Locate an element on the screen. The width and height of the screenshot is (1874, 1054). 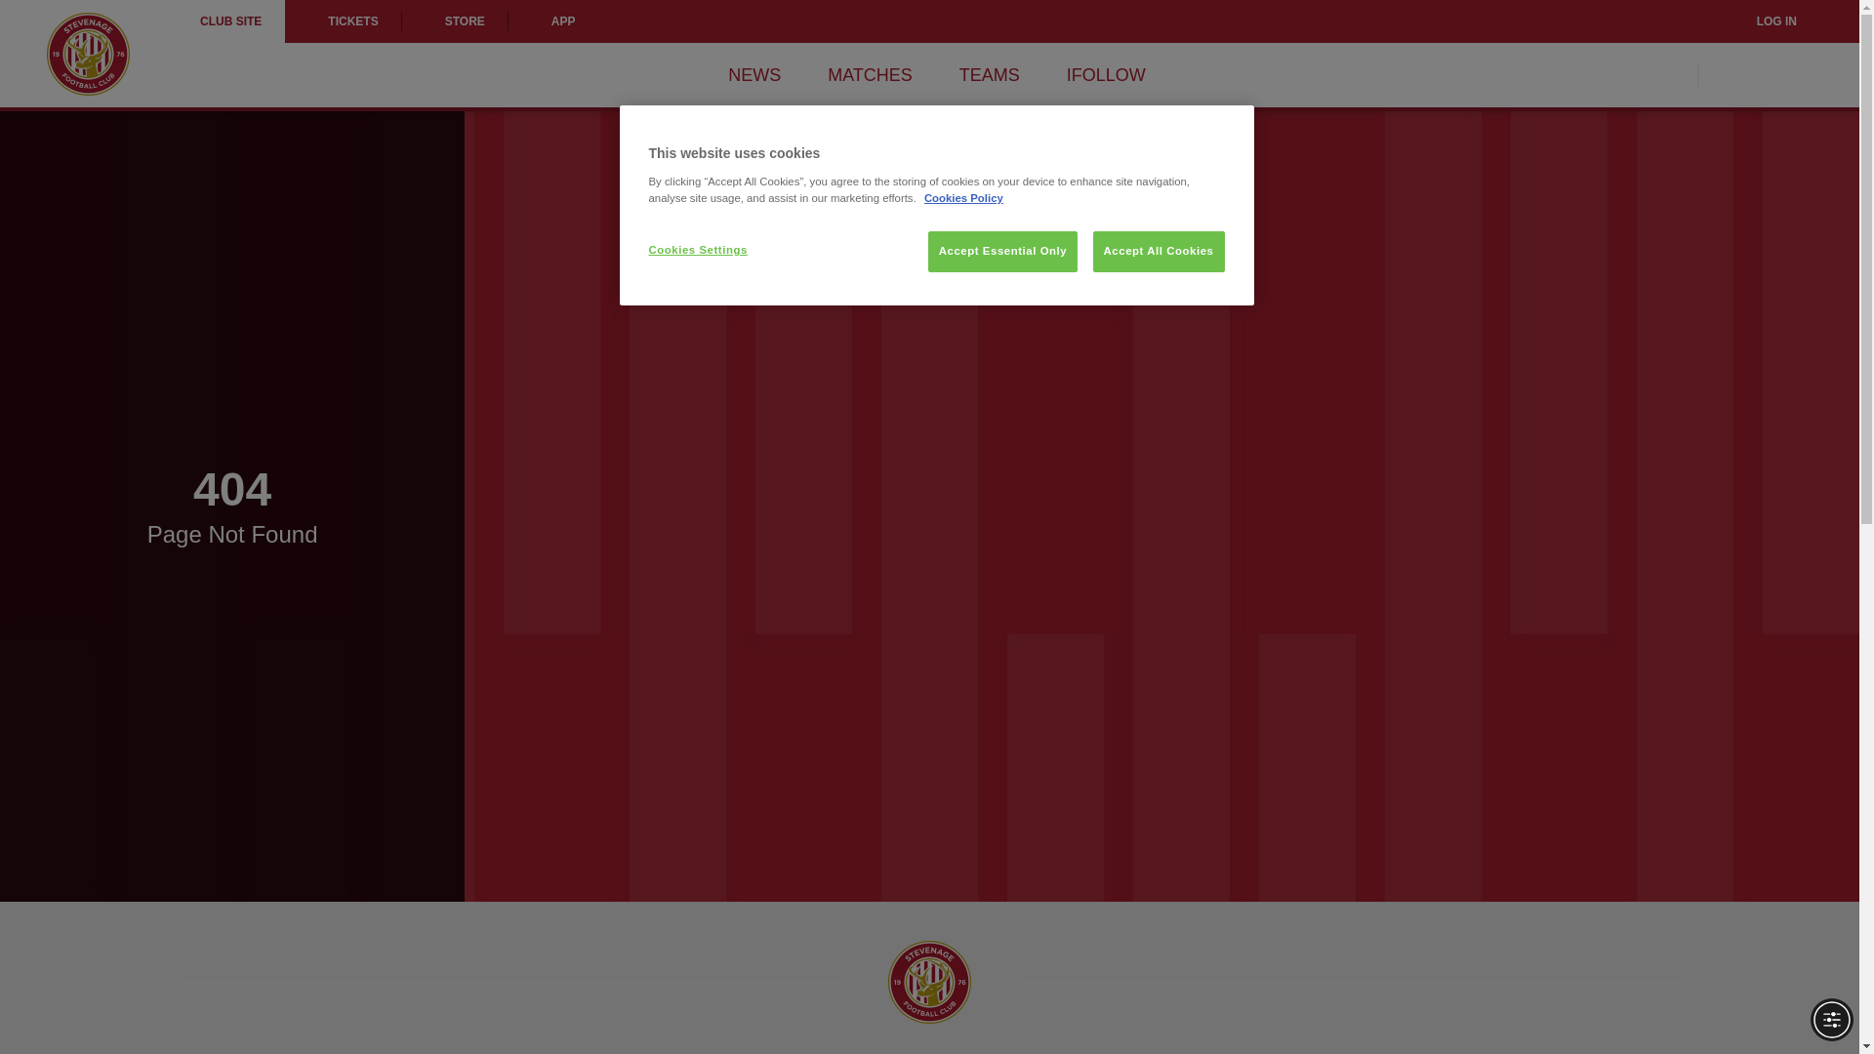
IFOLLOW is located at coordinates (1105, 75).